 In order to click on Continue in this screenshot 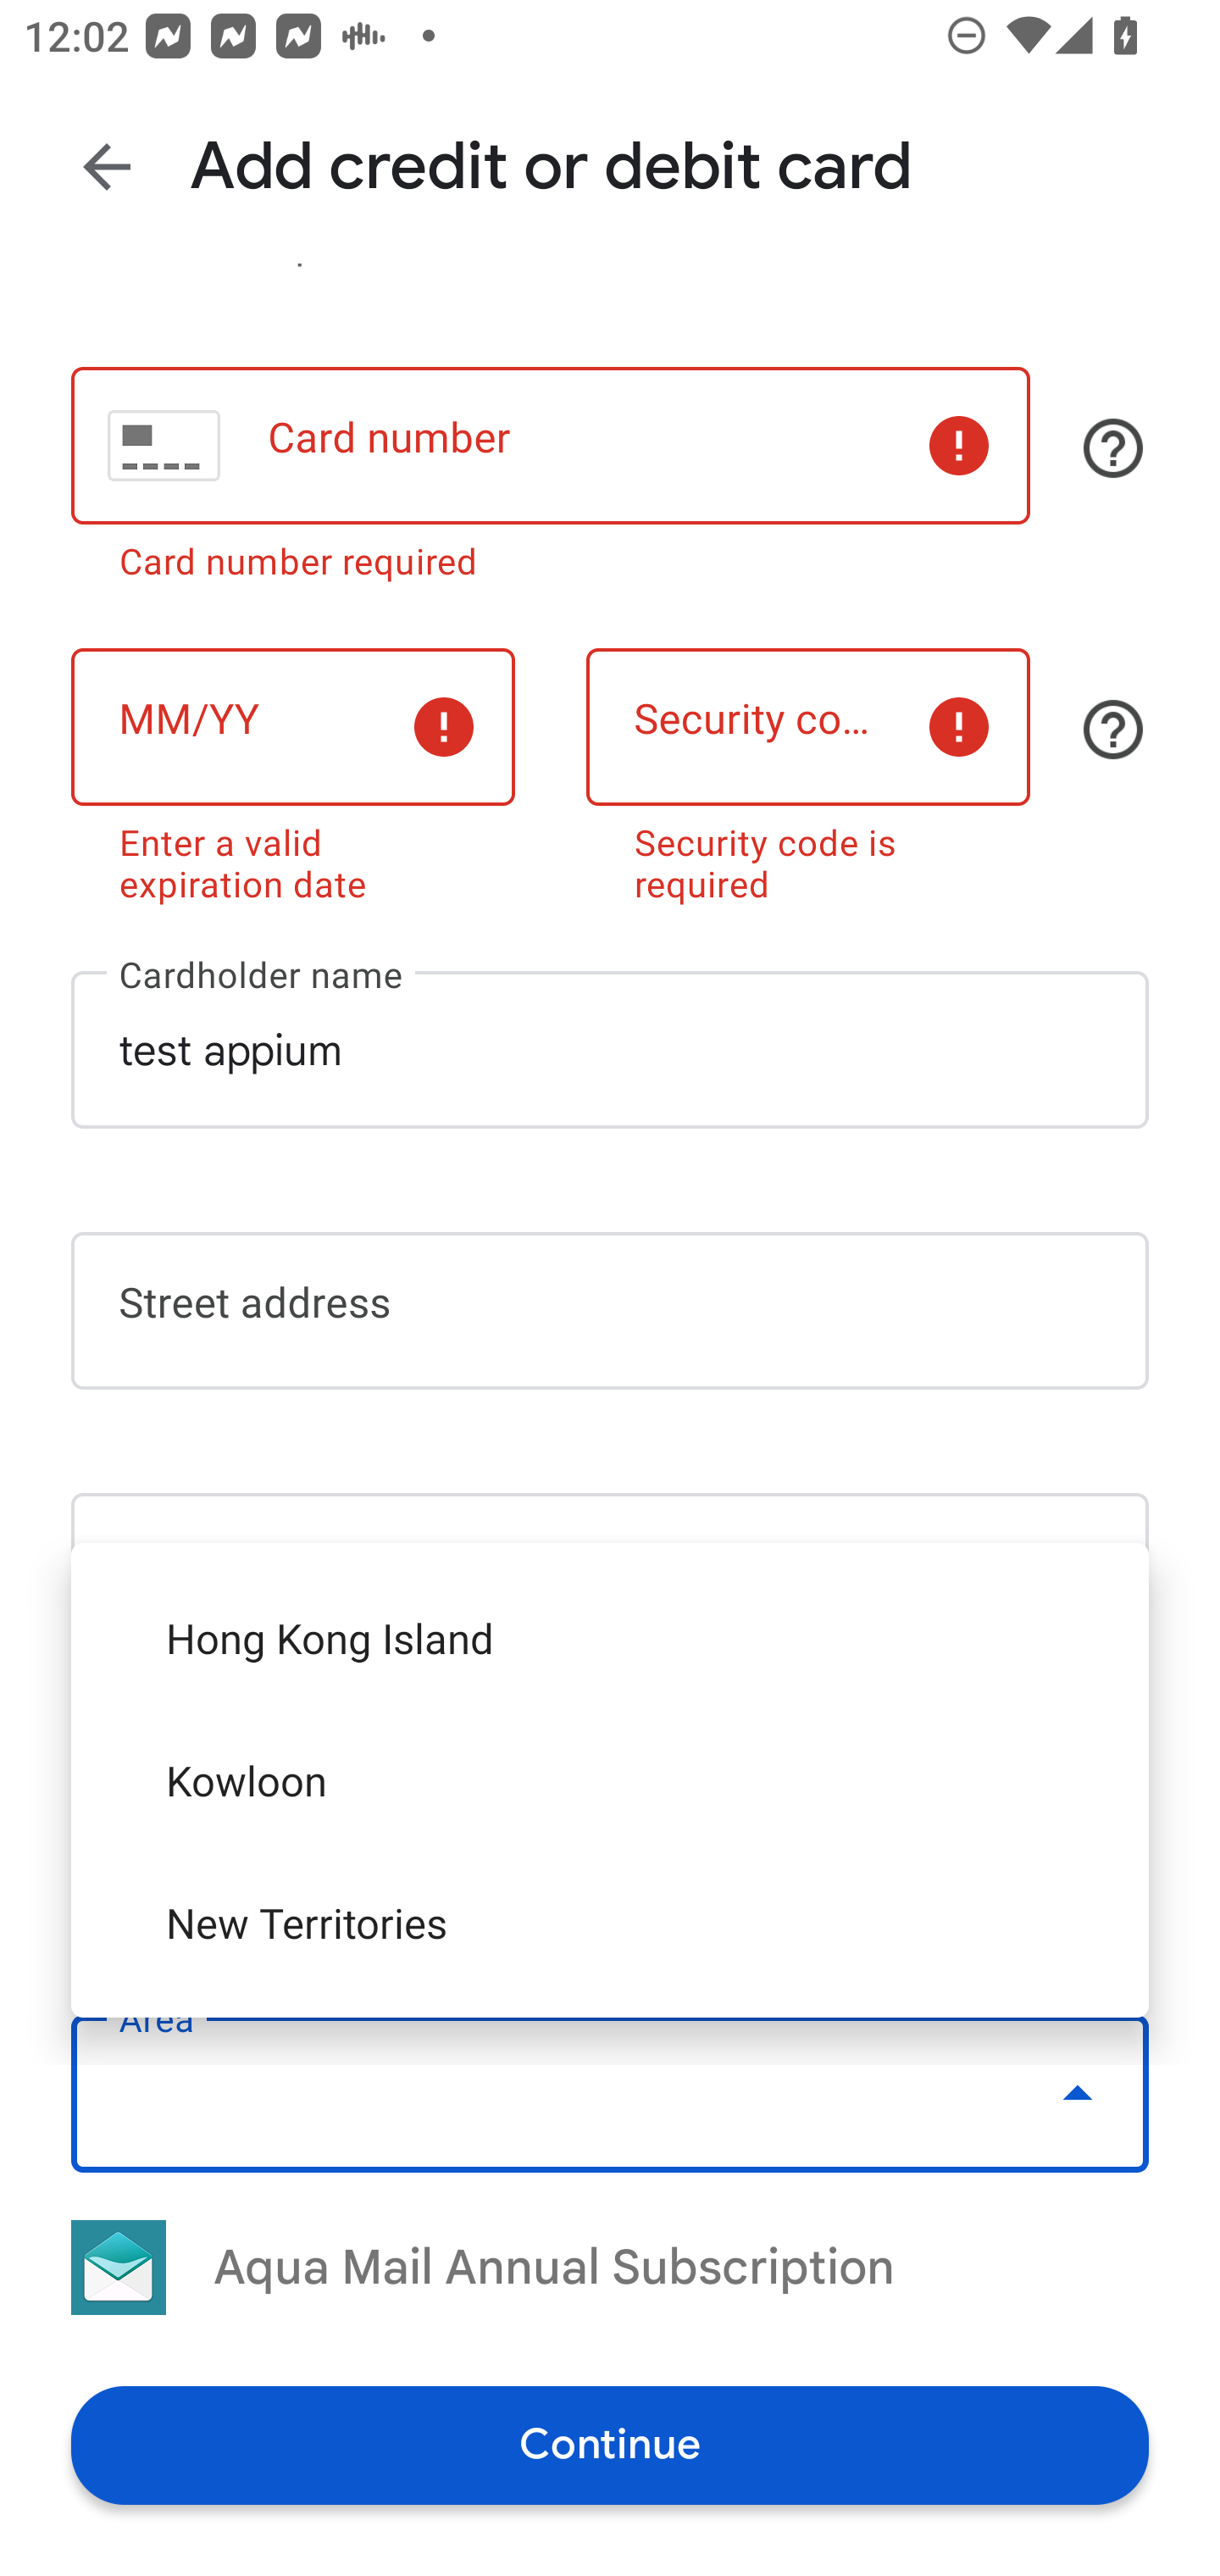, I will do `click(610, 2444)`.